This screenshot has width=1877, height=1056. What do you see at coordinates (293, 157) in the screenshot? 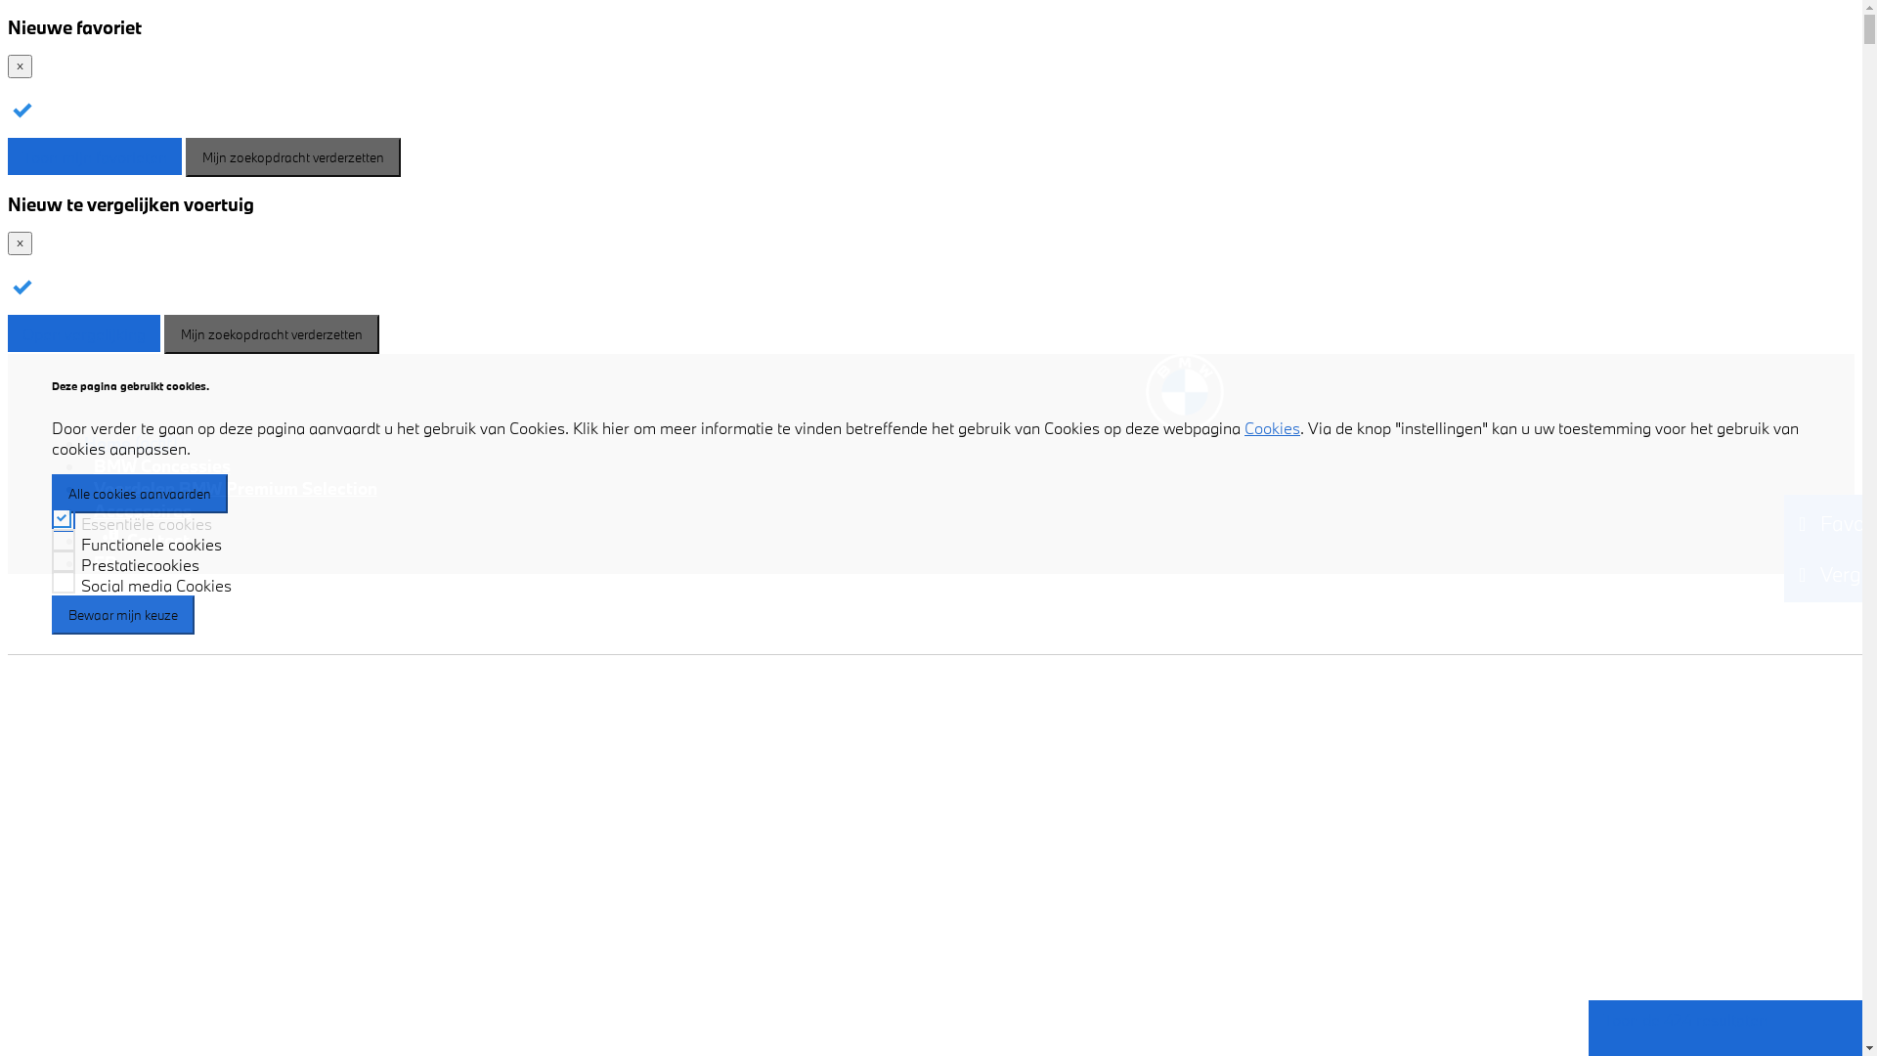
I see `Mijn zoekopdracht verderzetten` at bounding box center [293, 157].